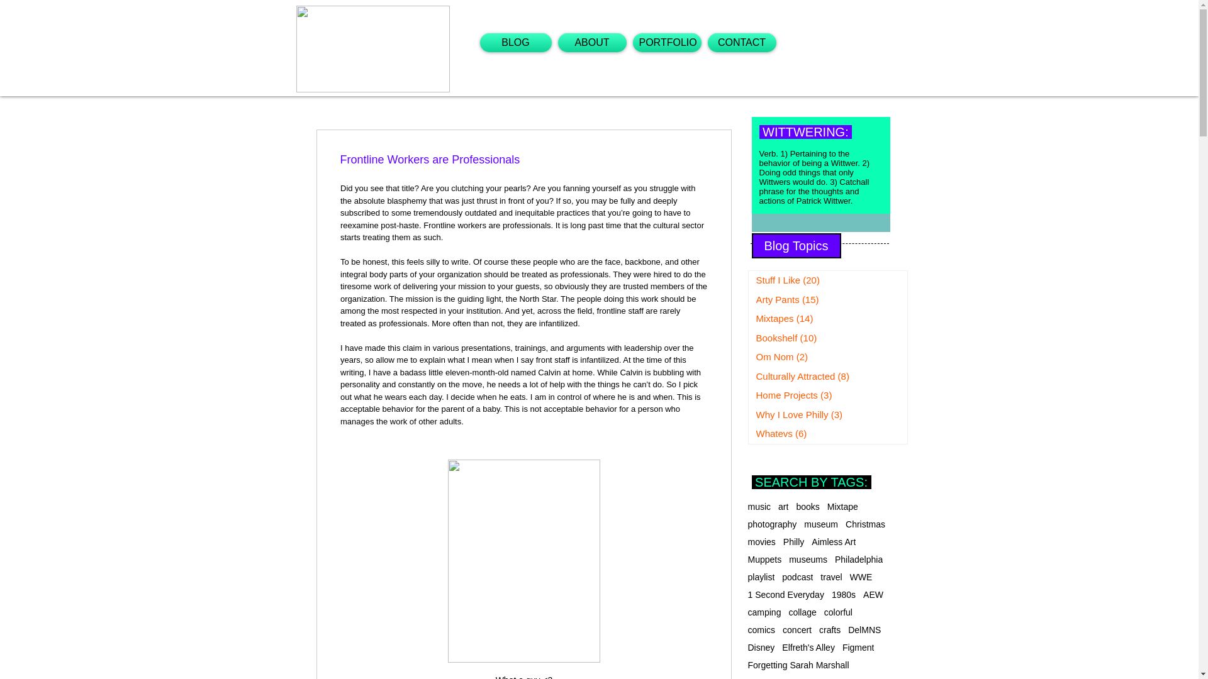 Image resolution: width=1208 pixels, height=679 pixels. I want to click on photography, so click(771, 524).